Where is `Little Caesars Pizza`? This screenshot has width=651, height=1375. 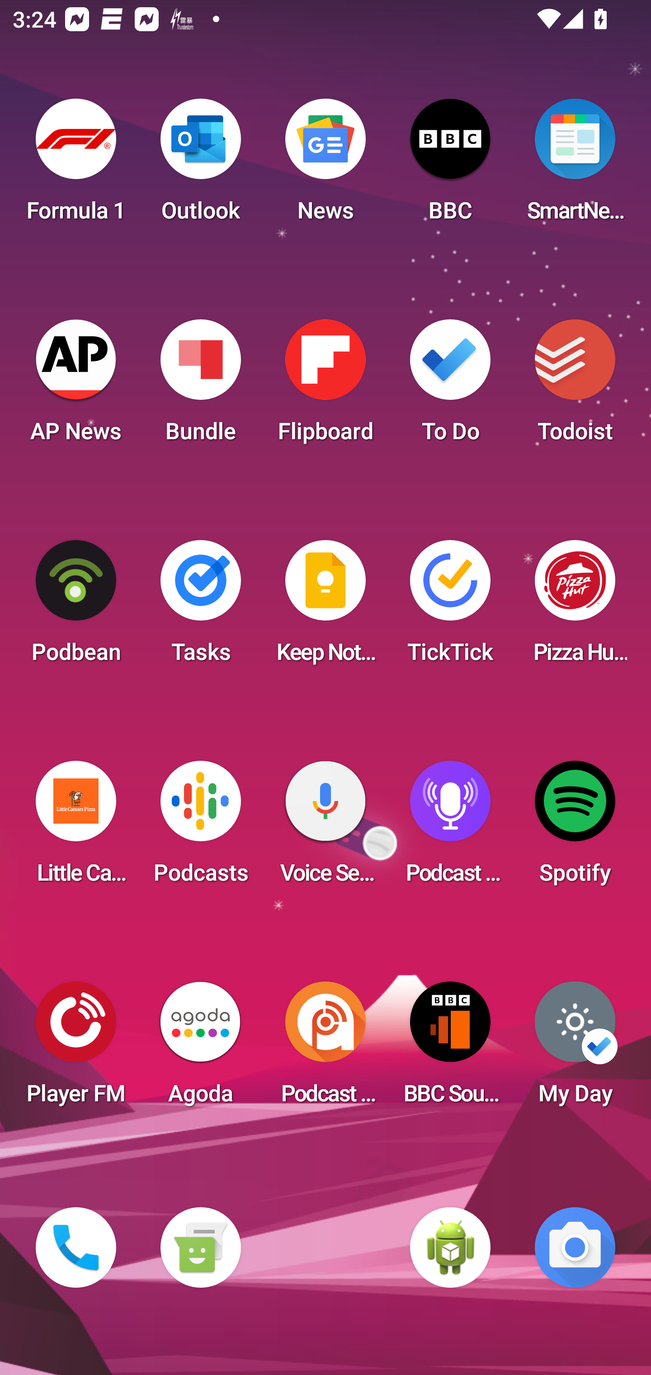 Little Caesars Pizza is located at coordinates (76, 828).